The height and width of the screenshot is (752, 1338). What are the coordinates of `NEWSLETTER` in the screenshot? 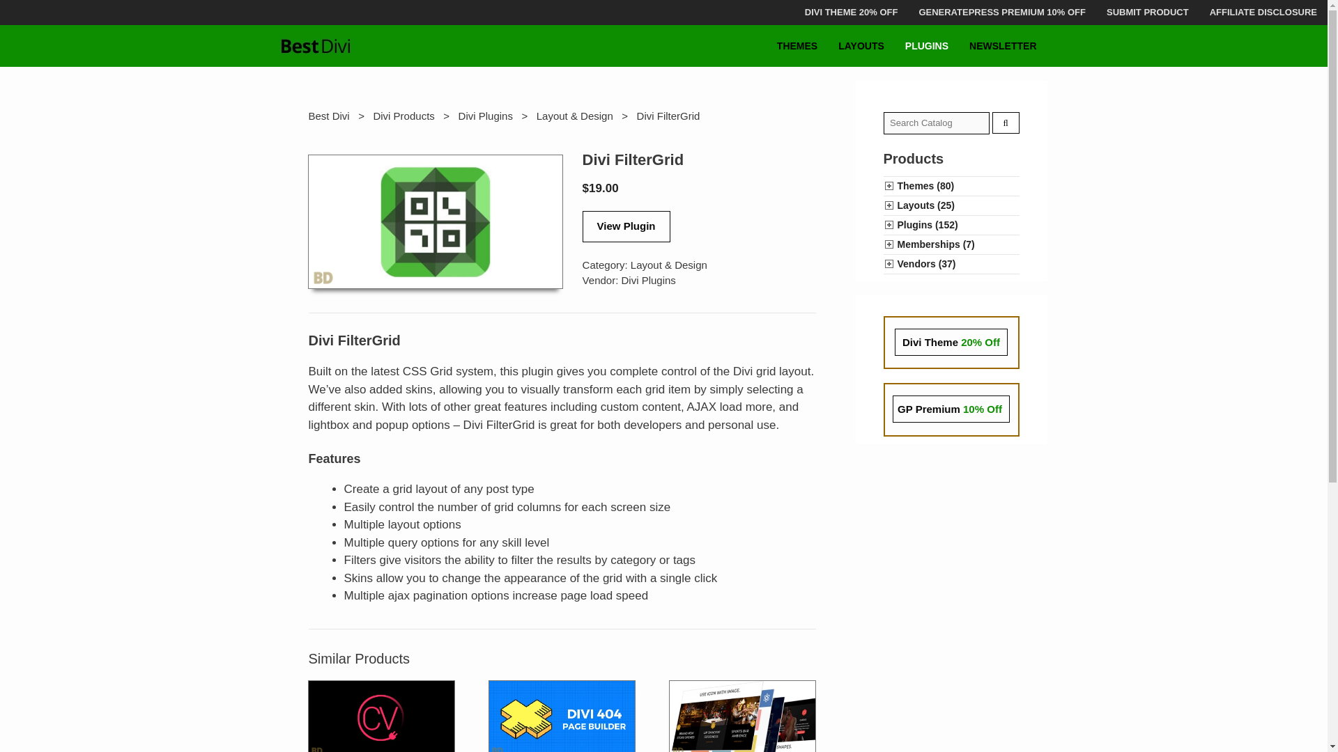 It's located at (1002, 46).